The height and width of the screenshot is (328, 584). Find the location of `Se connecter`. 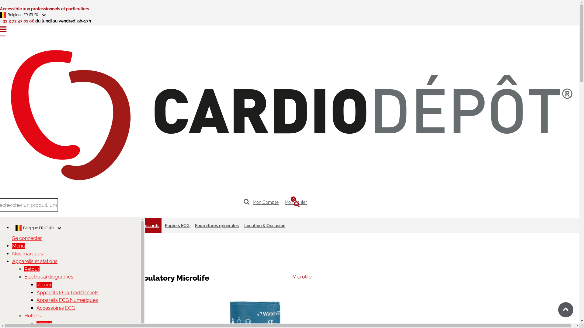

Se connecter is located at coordinates (27, 238).